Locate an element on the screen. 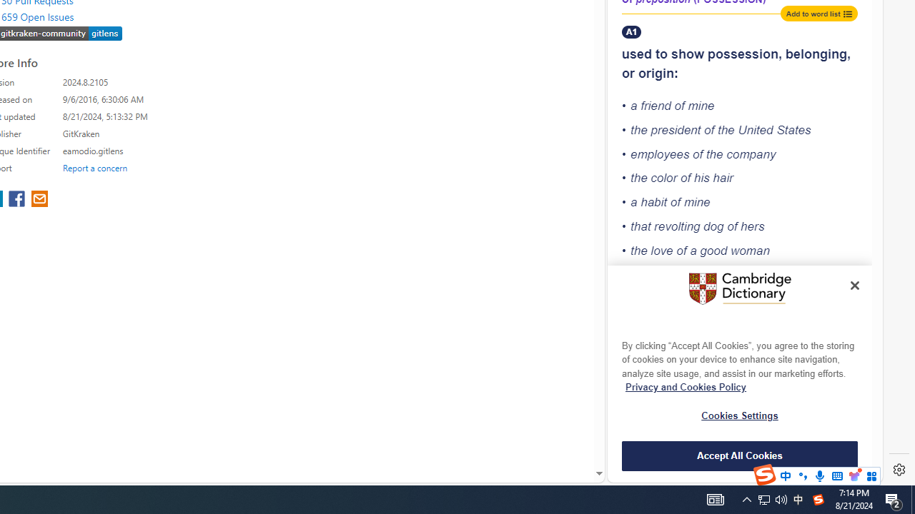  possession is located at coordinates (743, 54).